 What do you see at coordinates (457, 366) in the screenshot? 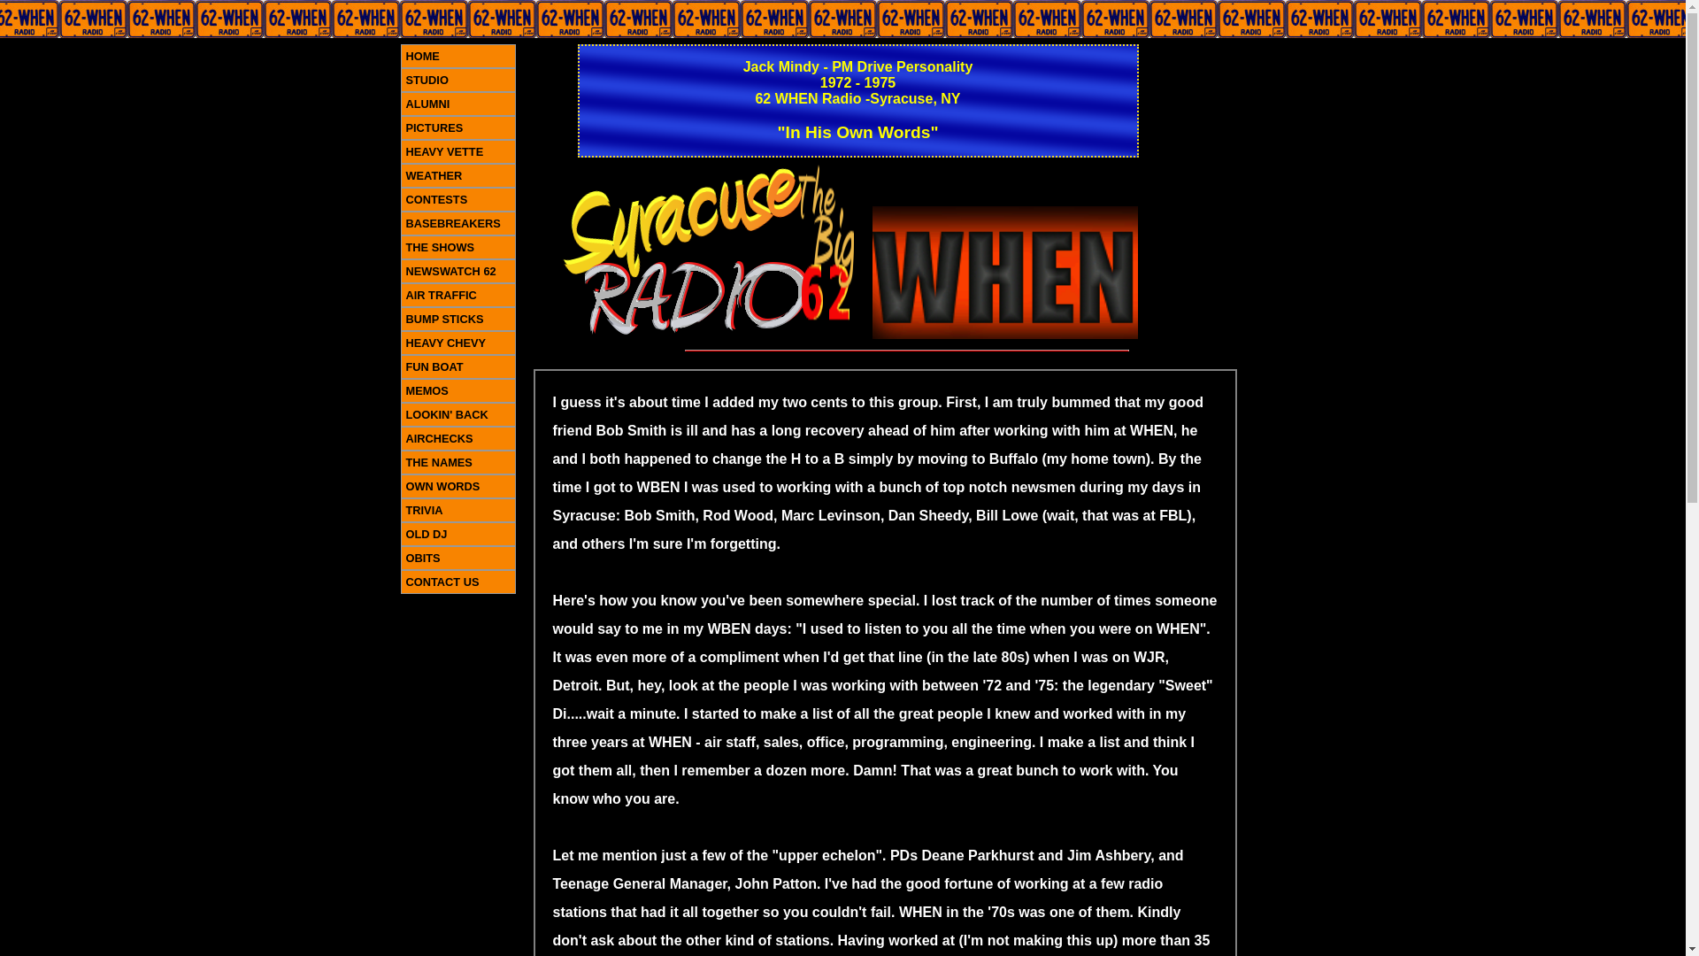
I see `FUN BOAT` at bounding box center [457, 366].